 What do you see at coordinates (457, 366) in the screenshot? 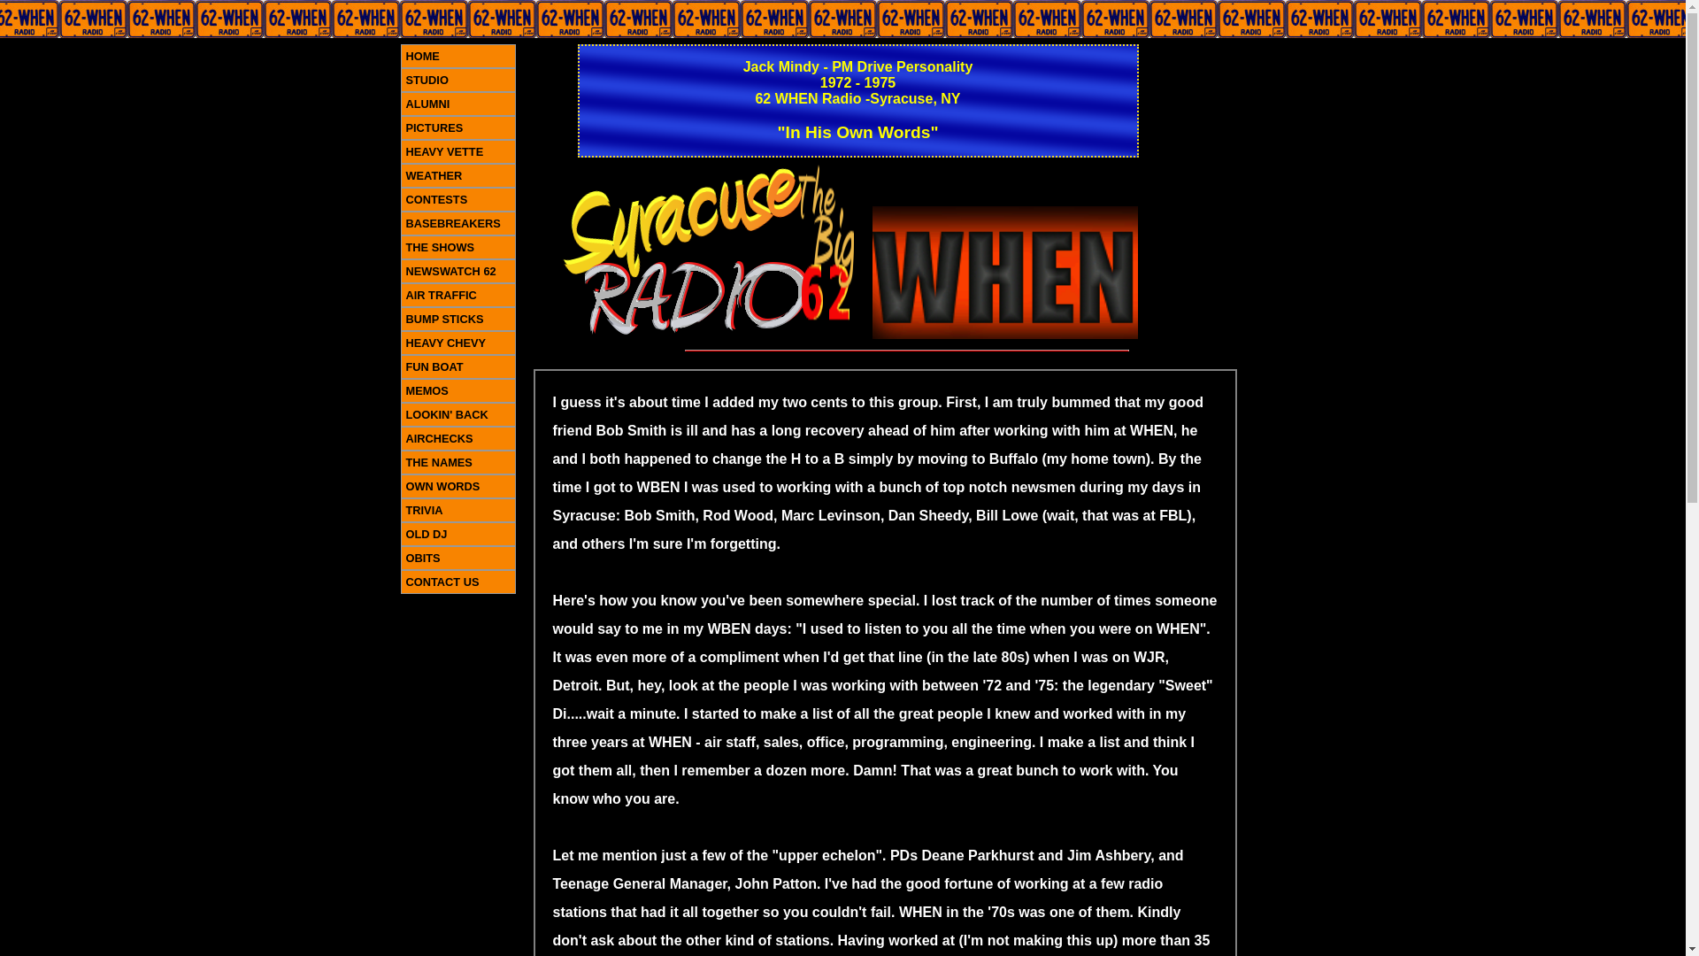
I see `FUN BOAT` at bounding box center [457, 366].